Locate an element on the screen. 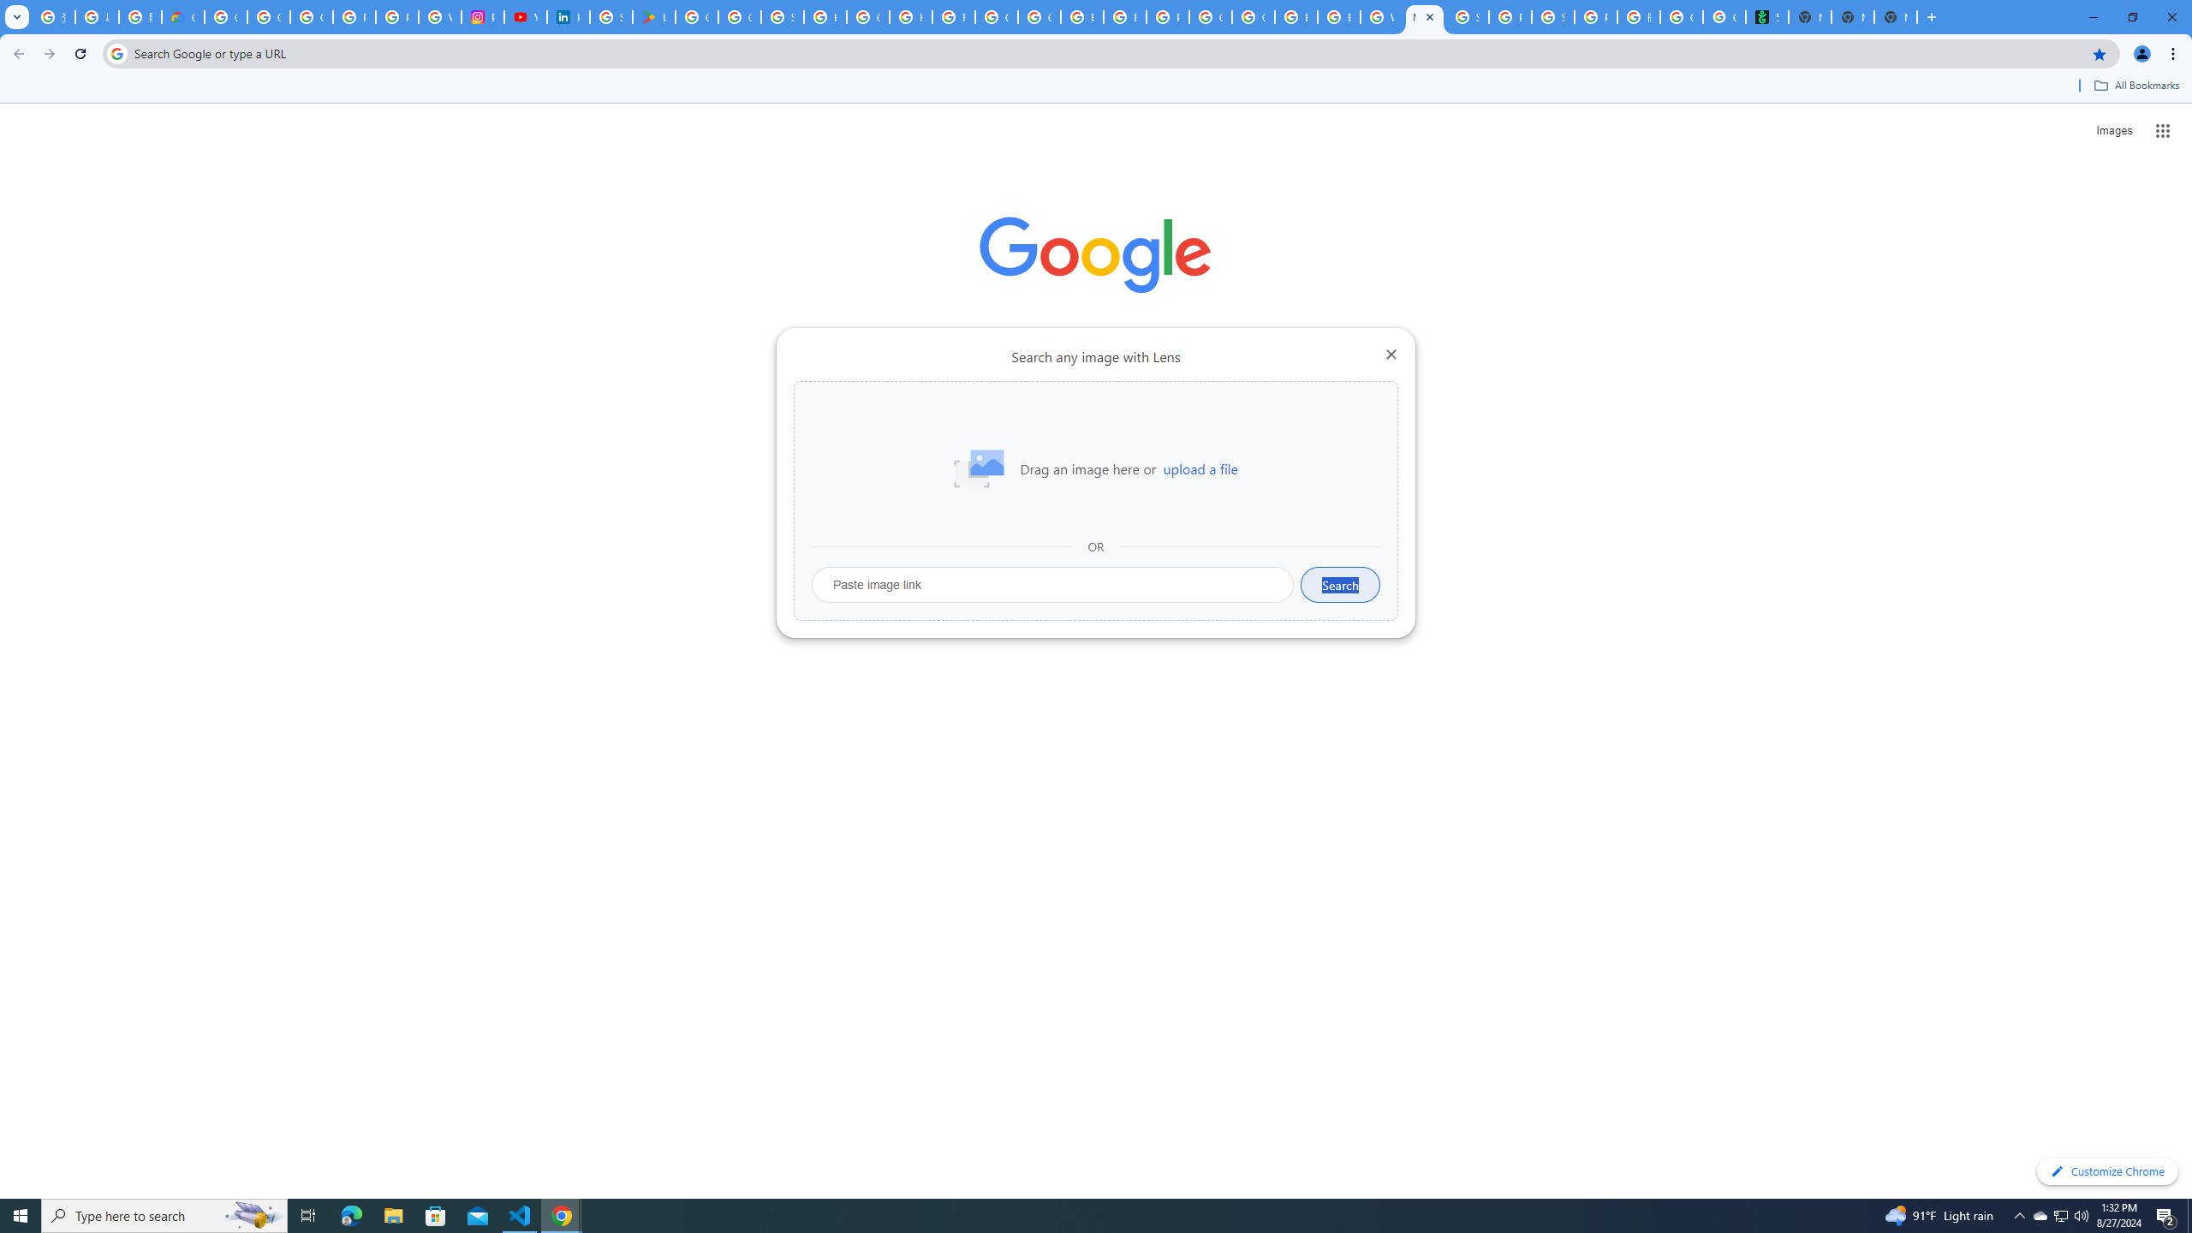 The image size is (2192, 1233). Privacy Help Center - Policies Help is located at coordinates (397, 17).